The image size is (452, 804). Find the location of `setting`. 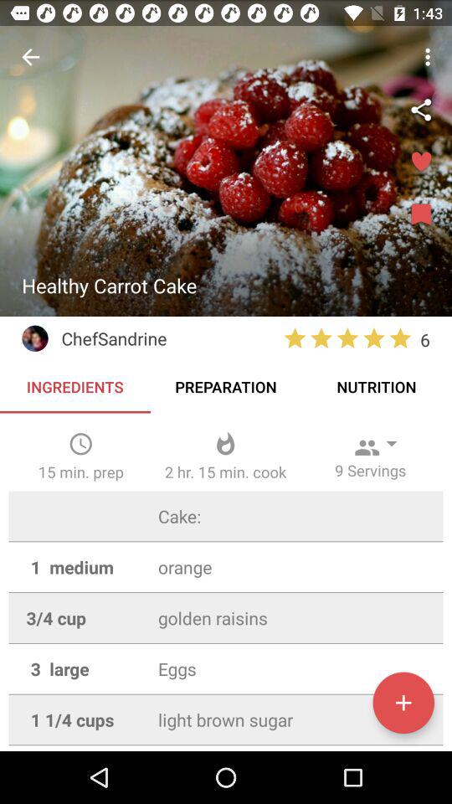

setting is located at coordinates (421, 110).